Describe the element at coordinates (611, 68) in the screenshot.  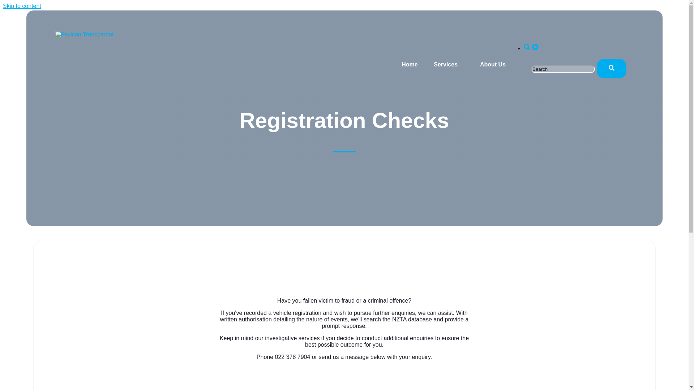
I see `Search` at that location.